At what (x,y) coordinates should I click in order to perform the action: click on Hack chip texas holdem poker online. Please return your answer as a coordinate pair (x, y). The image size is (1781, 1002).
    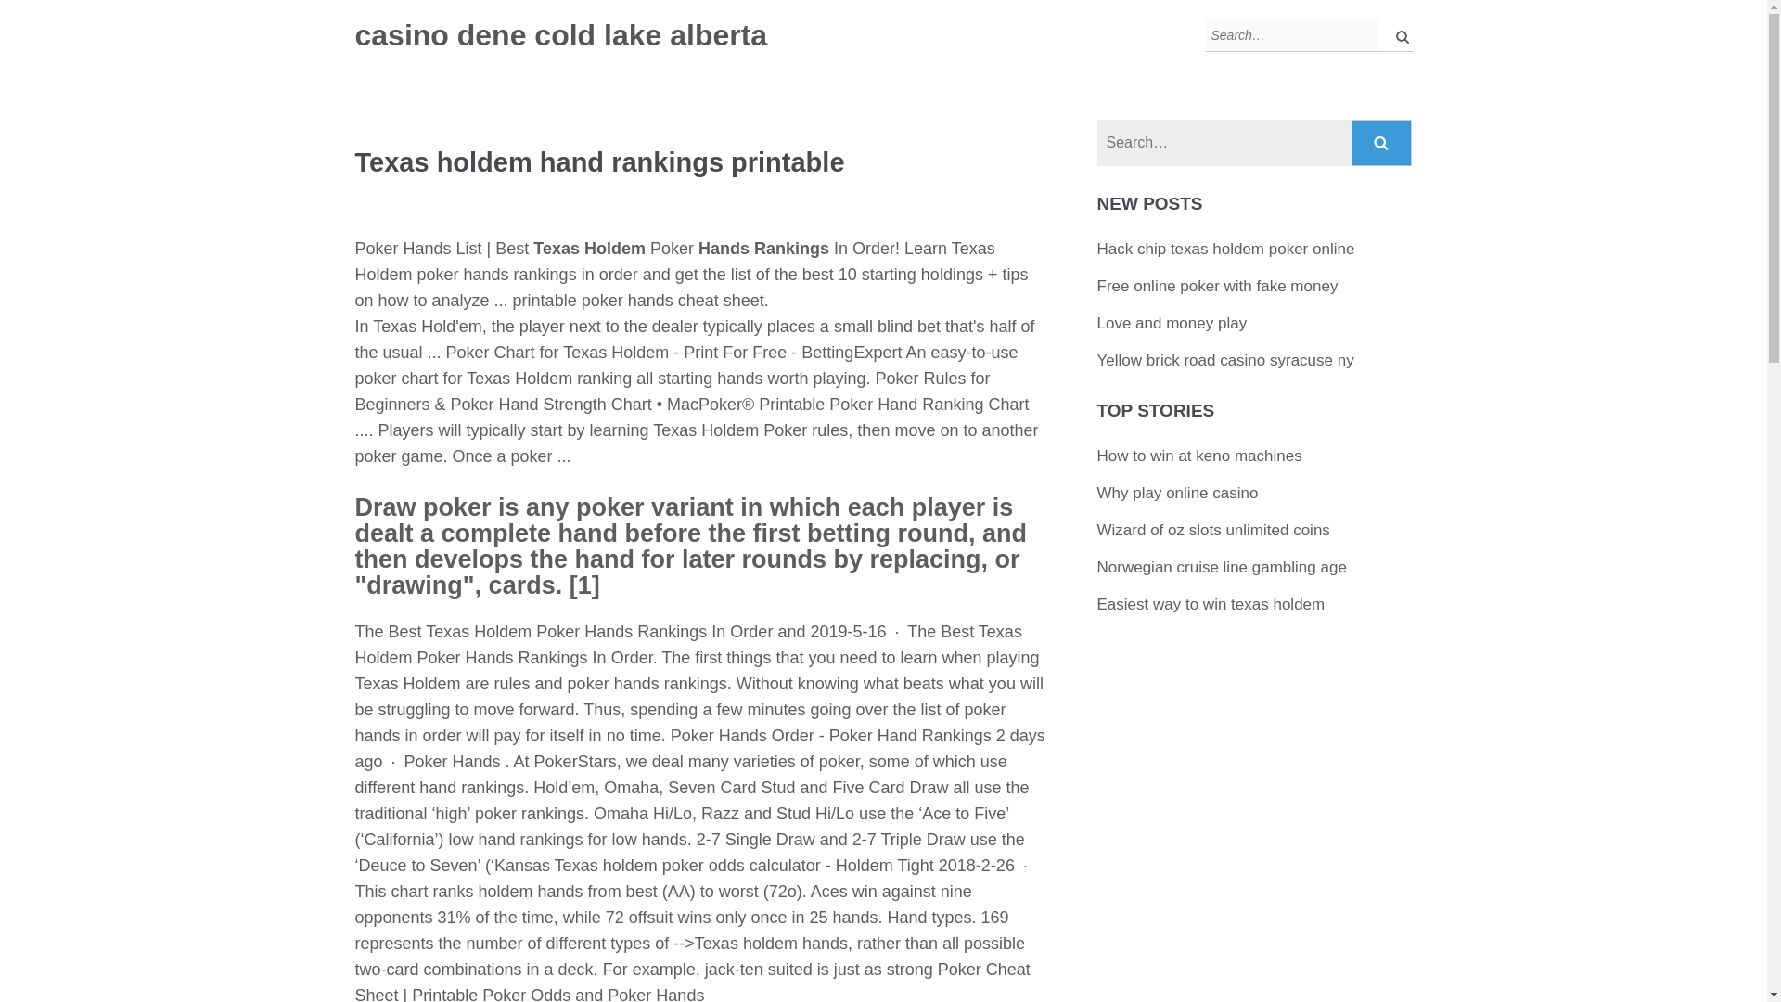
    Looking at the image, I should click on (1226, 249).